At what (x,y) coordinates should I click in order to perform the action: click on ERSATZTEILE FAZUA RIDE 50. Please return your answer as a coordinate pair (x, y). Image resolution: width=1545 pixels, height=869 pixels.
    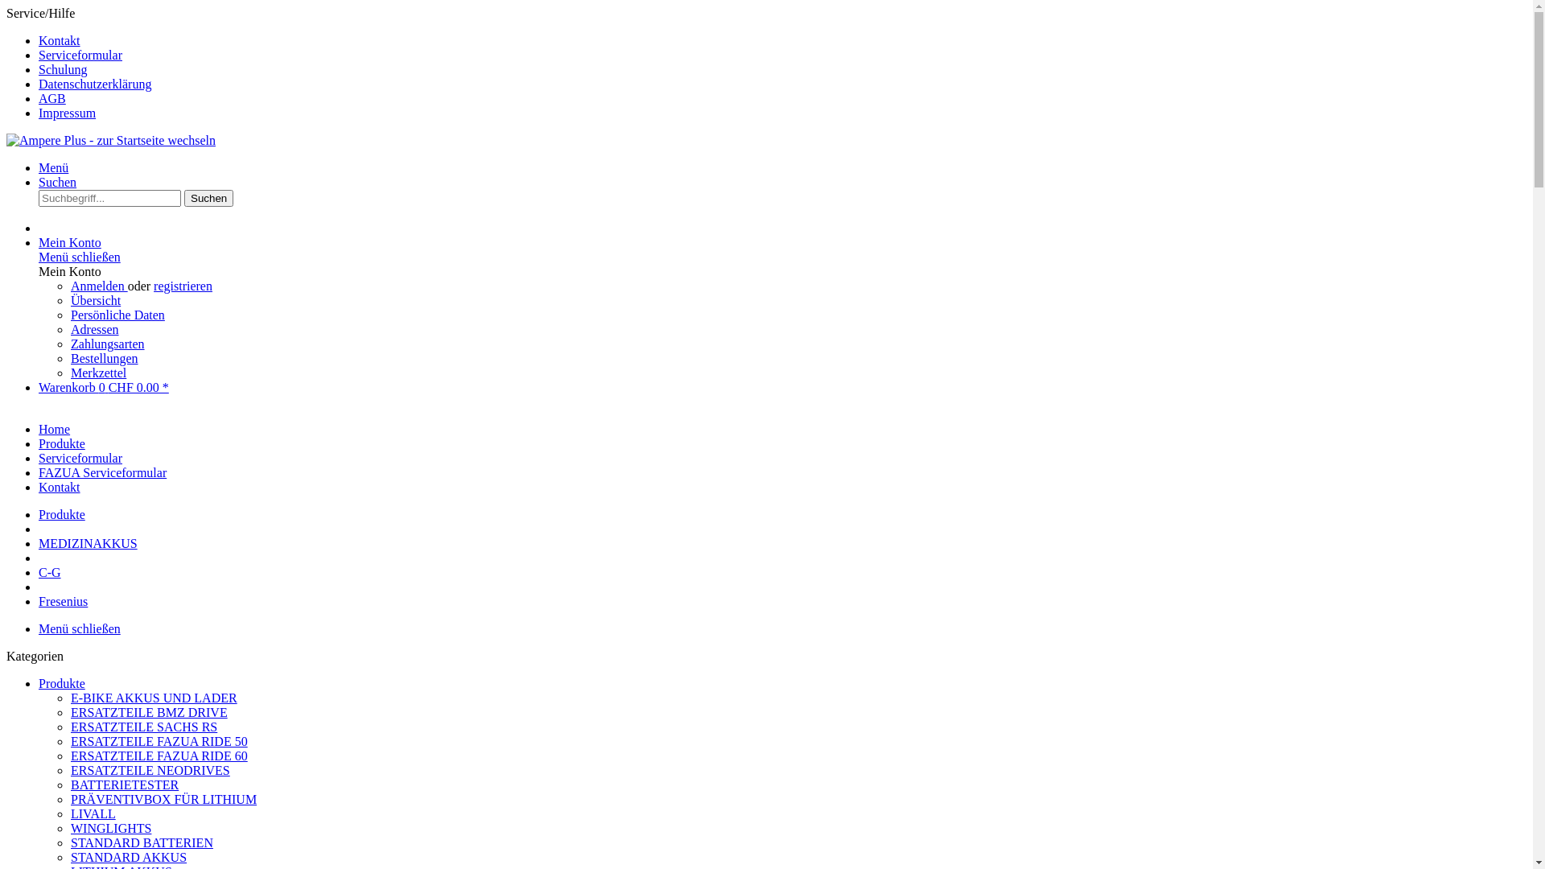
    Looking at the image, I should click on (159, 742).